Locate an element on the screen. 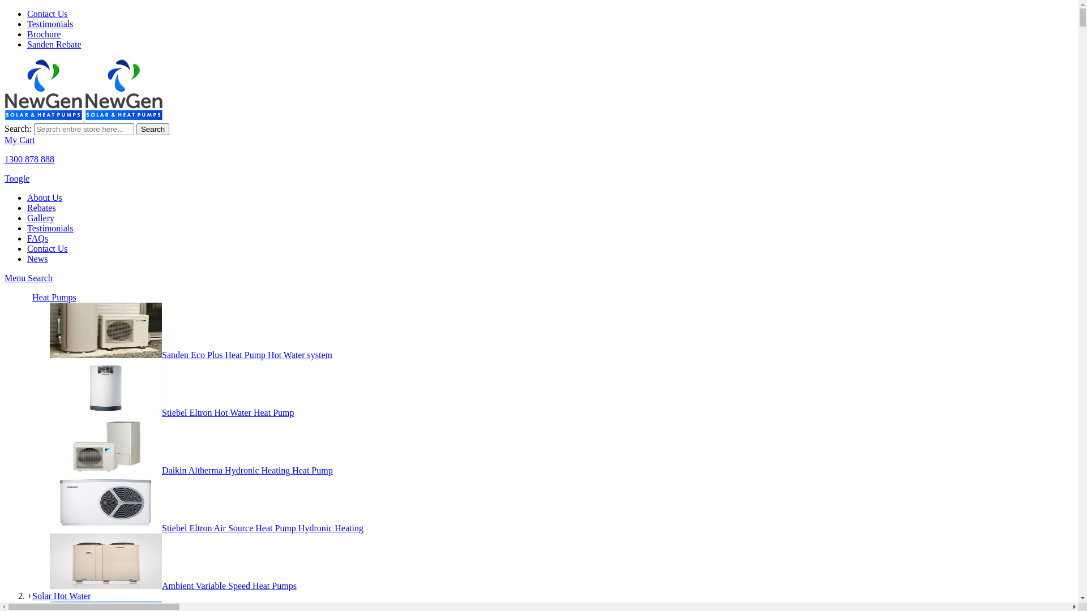  NewGen Solar is located at coordinates (84, 118).